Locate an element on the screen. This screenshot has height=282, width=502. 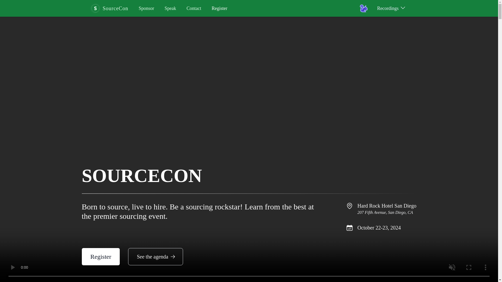
Sponsor is located at coordinates (146, 8).